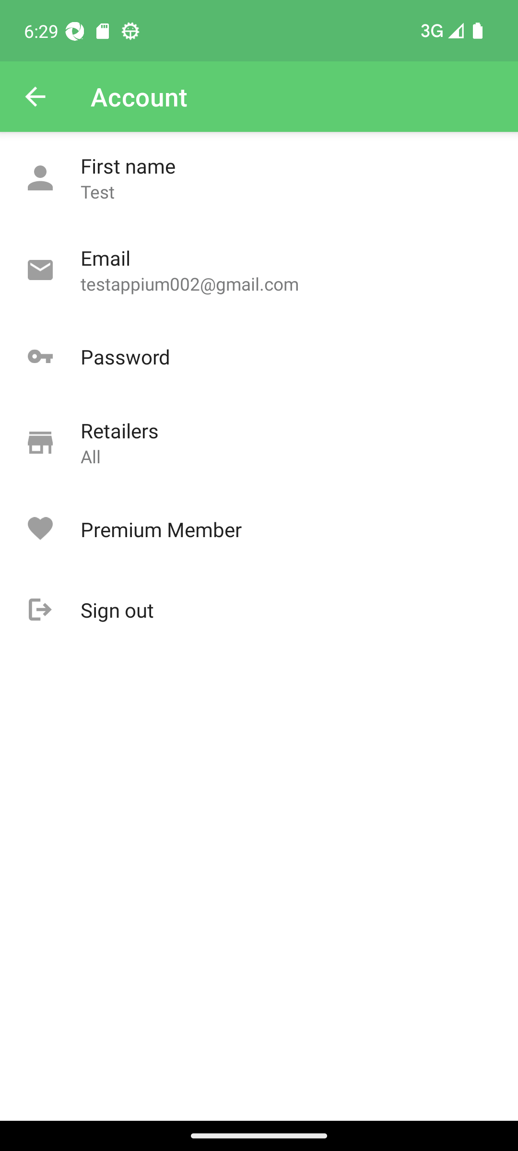  Describe the element at coordinates (35, 97) in the screenshot. I see `Navigate up` at that location.